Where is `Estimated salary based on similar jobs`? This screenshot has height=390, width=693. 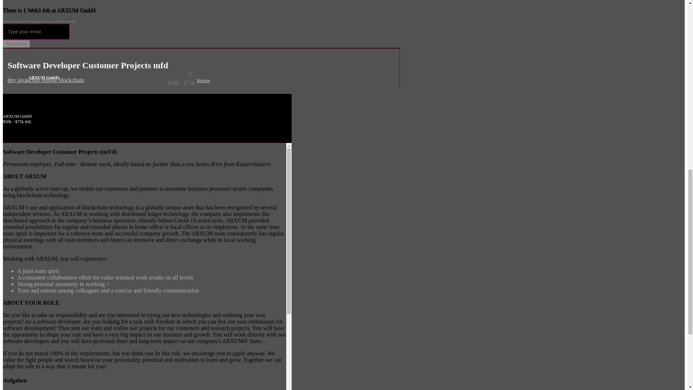 Estimated salary based on similar jobs is located at coordinates (101, 83).